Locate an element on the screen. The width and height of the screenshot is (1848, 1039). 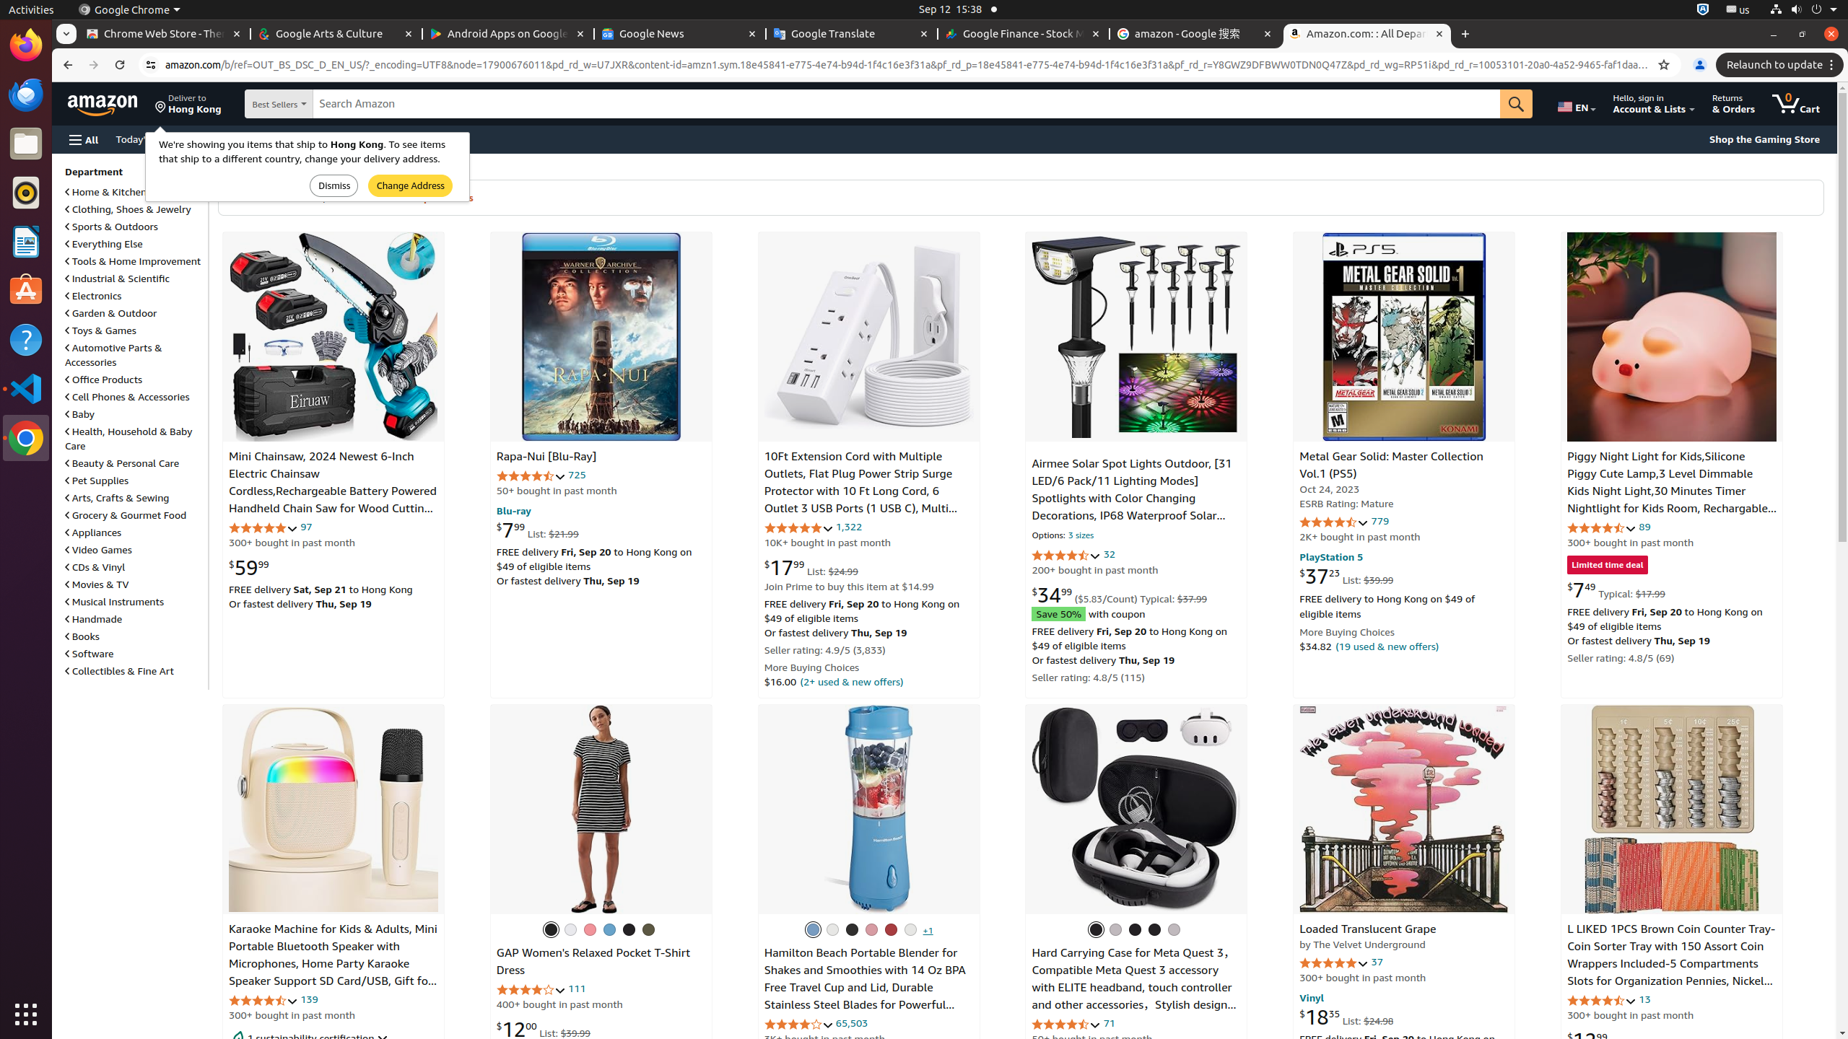
779 is located at coordinates (1380, 521).